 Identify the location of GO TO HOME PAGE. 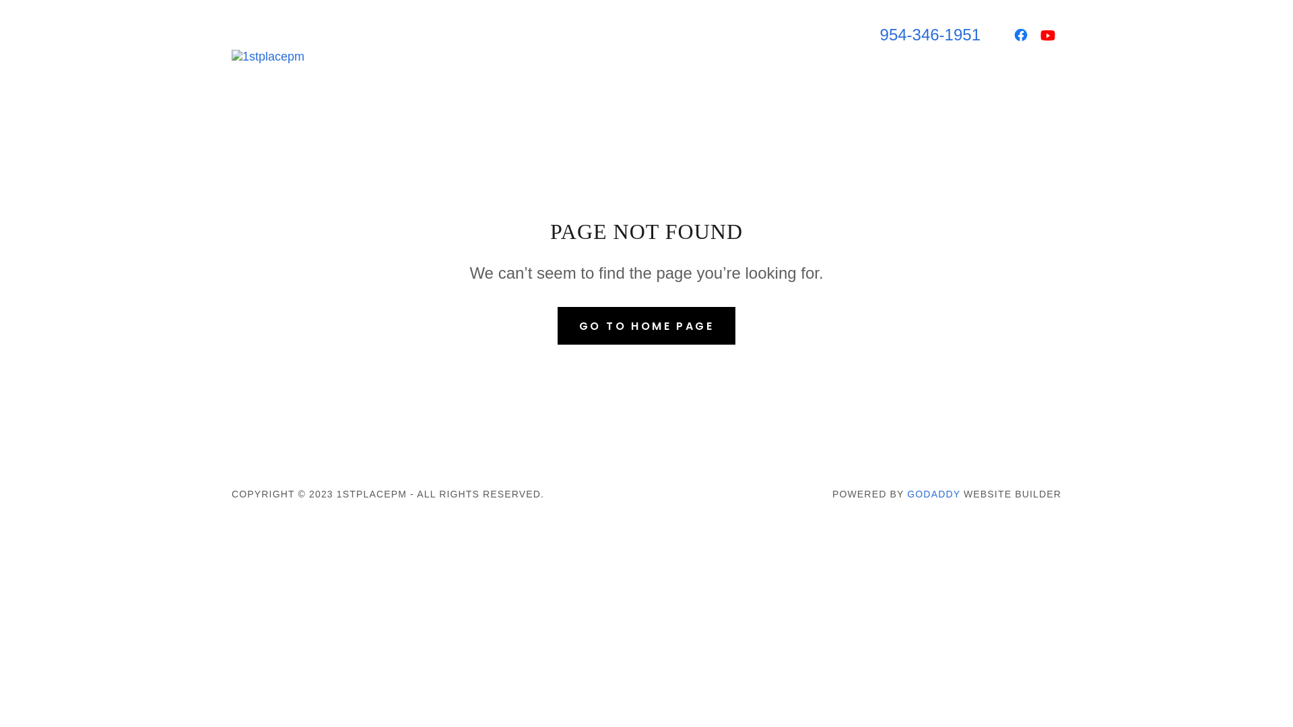
(646, 326).